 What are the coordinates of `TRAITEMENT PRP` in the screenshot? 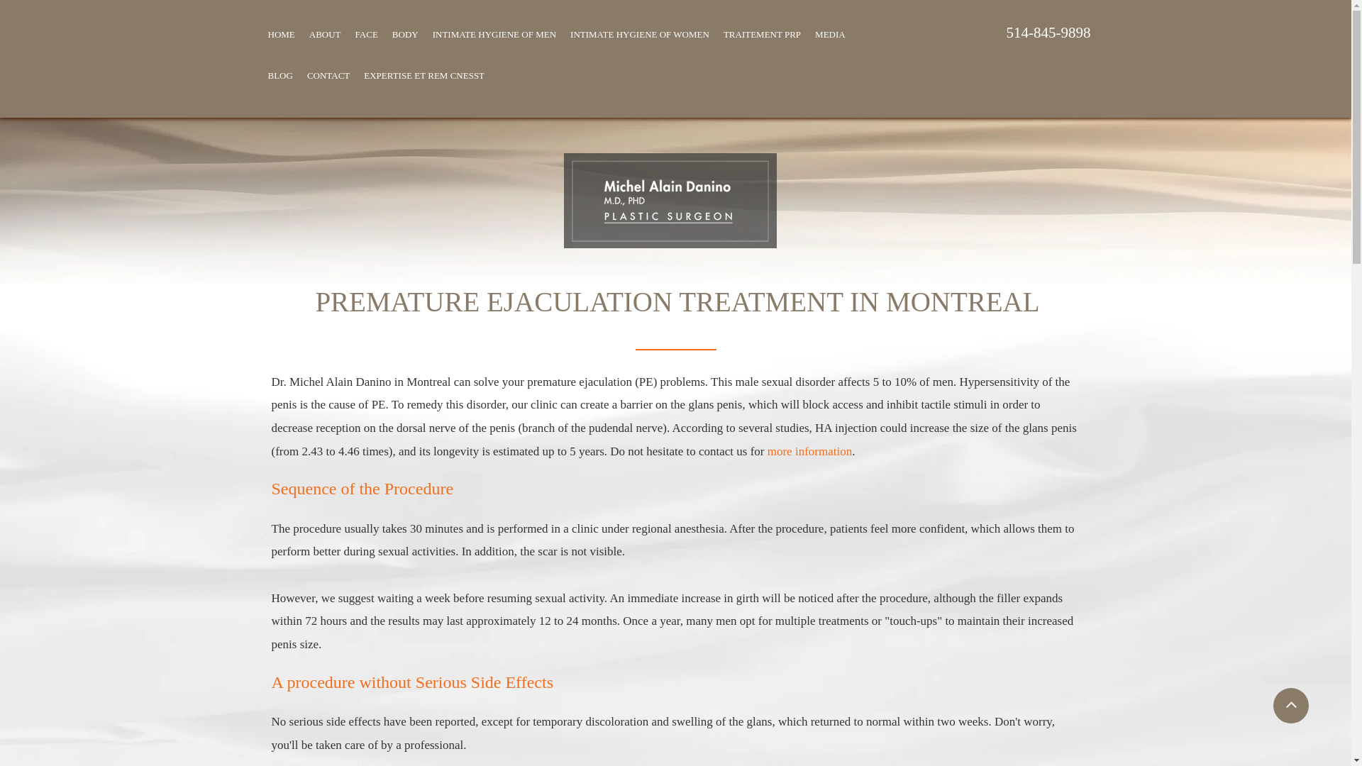 It's located at (762, 34).